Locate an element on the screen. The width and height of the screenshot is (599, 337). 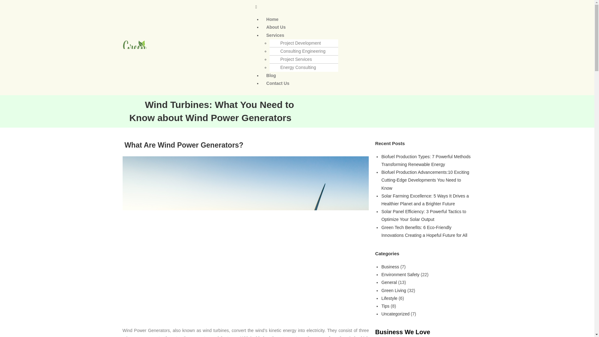
Project Development is located at coordinates (298, 43).